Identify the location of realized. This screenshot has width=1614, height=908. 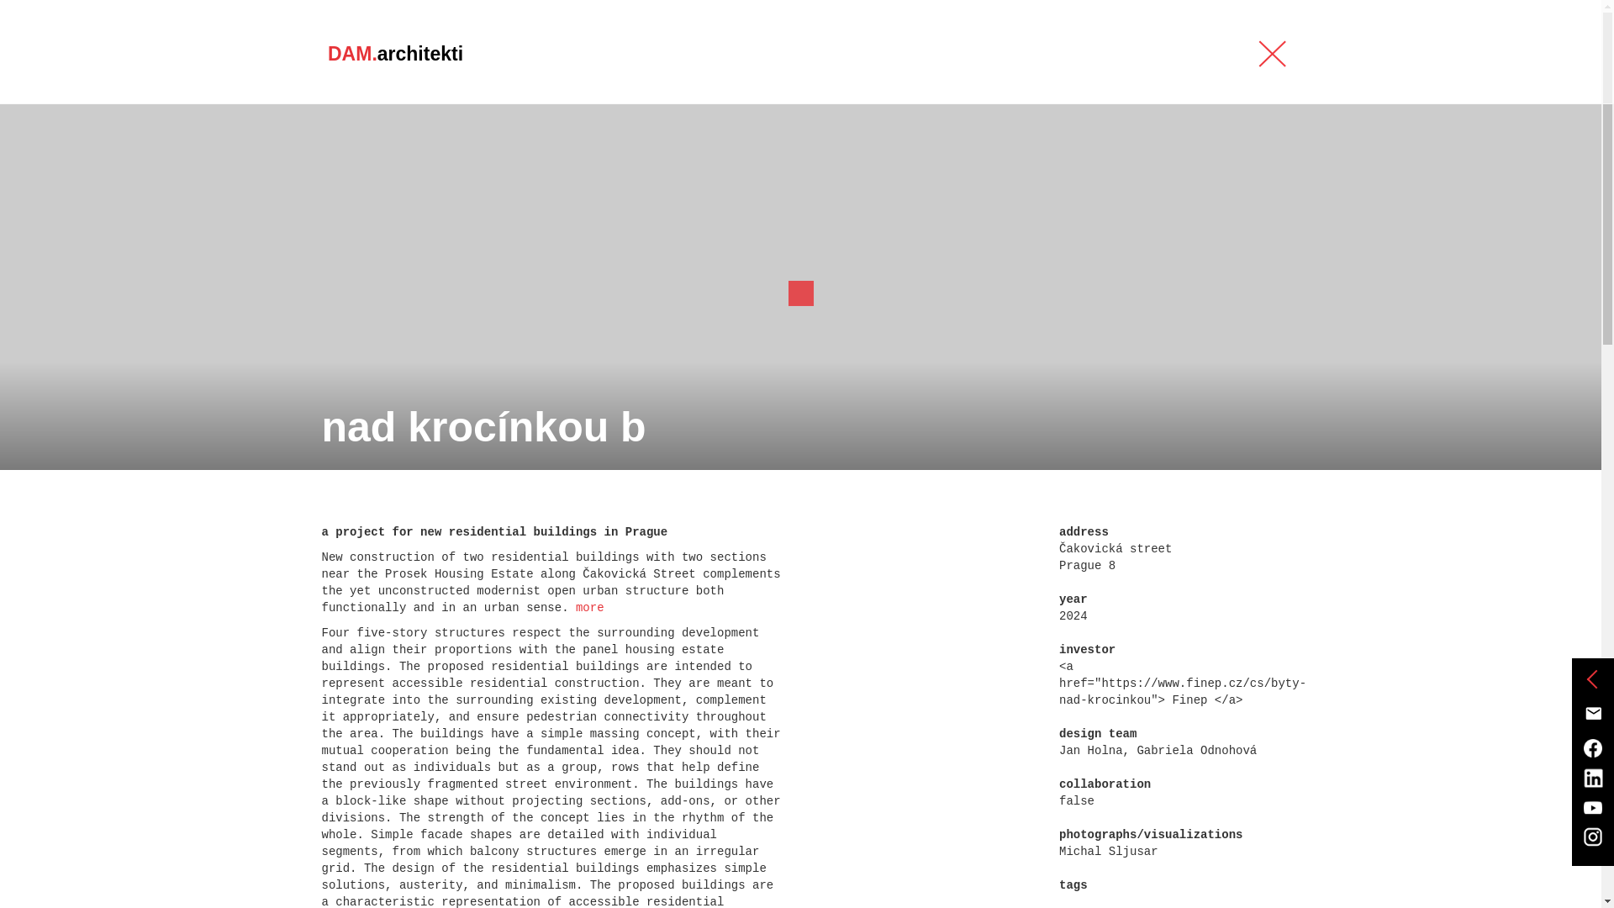
(398, 218).